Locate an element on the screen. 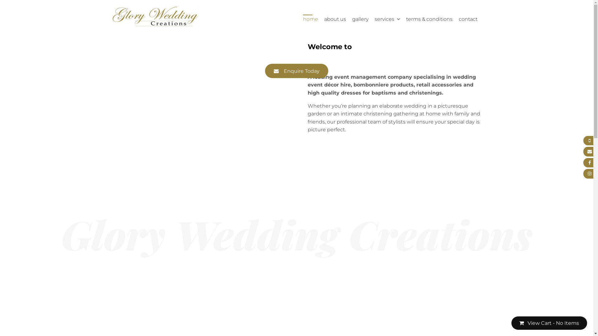 This screenshot has height=336, width=598. services is located at coordinates (387, 19).